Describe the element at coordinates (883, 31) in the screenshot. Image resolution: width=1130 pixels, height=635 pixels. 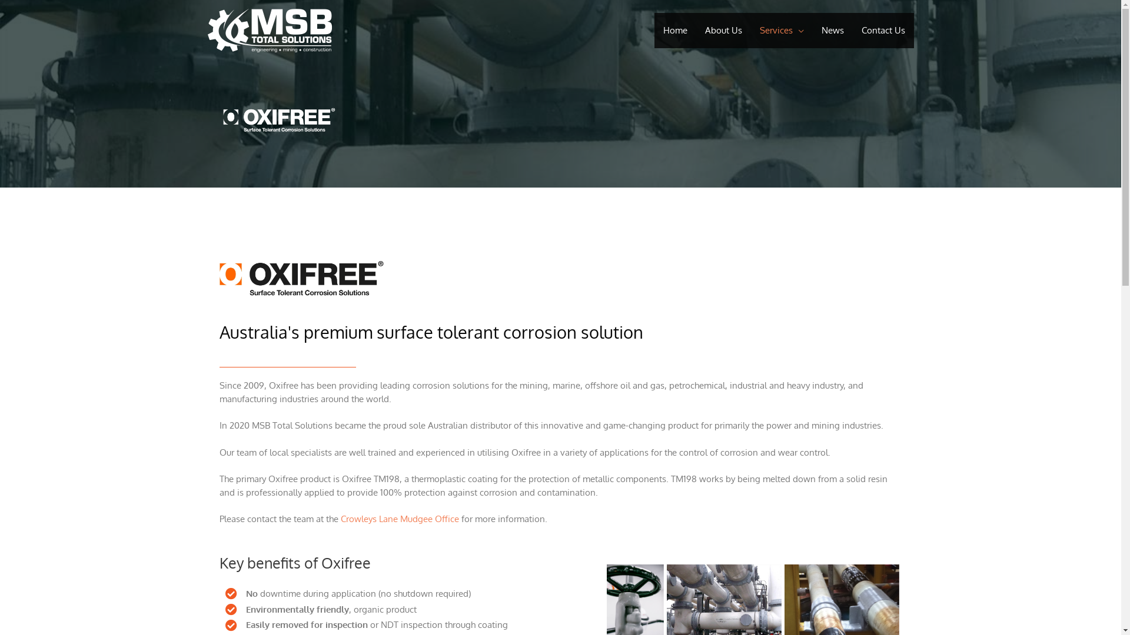
I see `Contact Us` at that location.